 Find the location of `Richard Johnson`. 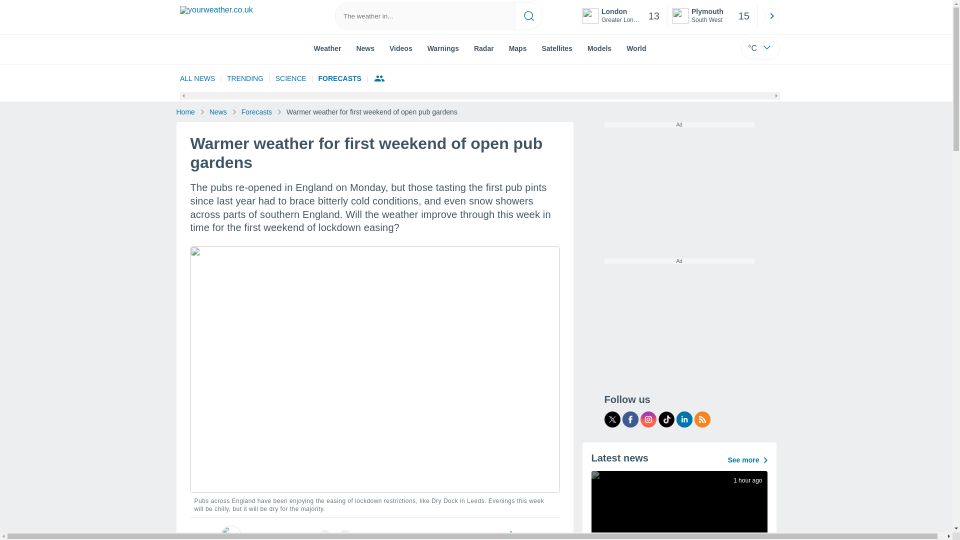

Richard Johnson is located at coordinates (274, 535).